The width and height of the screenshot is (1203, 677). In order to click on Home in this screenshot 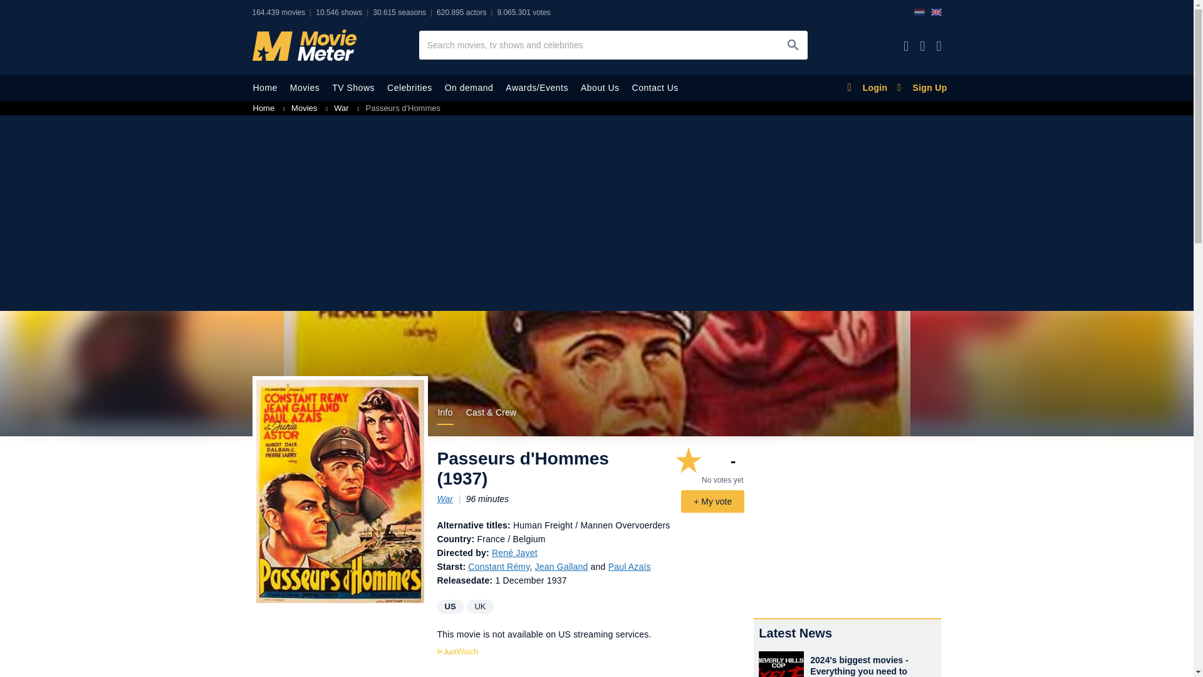, I will do `click(264, 88)`.